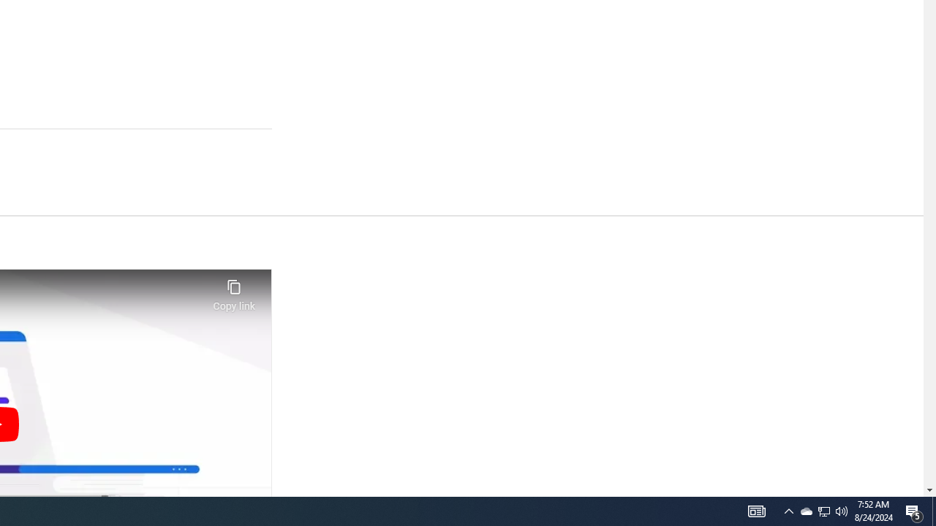  What do you see at coordinates (234, 291) in the screenshot?
I see `Copy link` at bounding box center [234, 291].